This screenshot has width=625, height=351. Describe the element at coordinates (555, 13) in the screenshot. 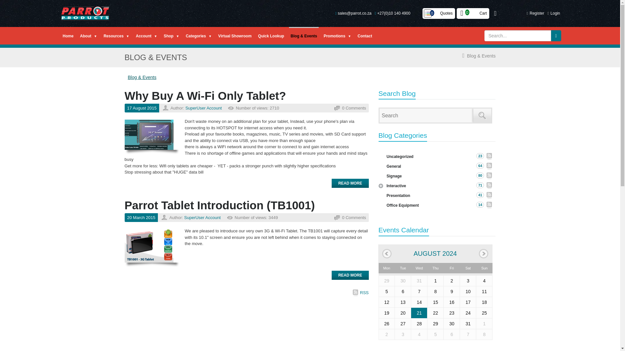

I see `Login` at that location.